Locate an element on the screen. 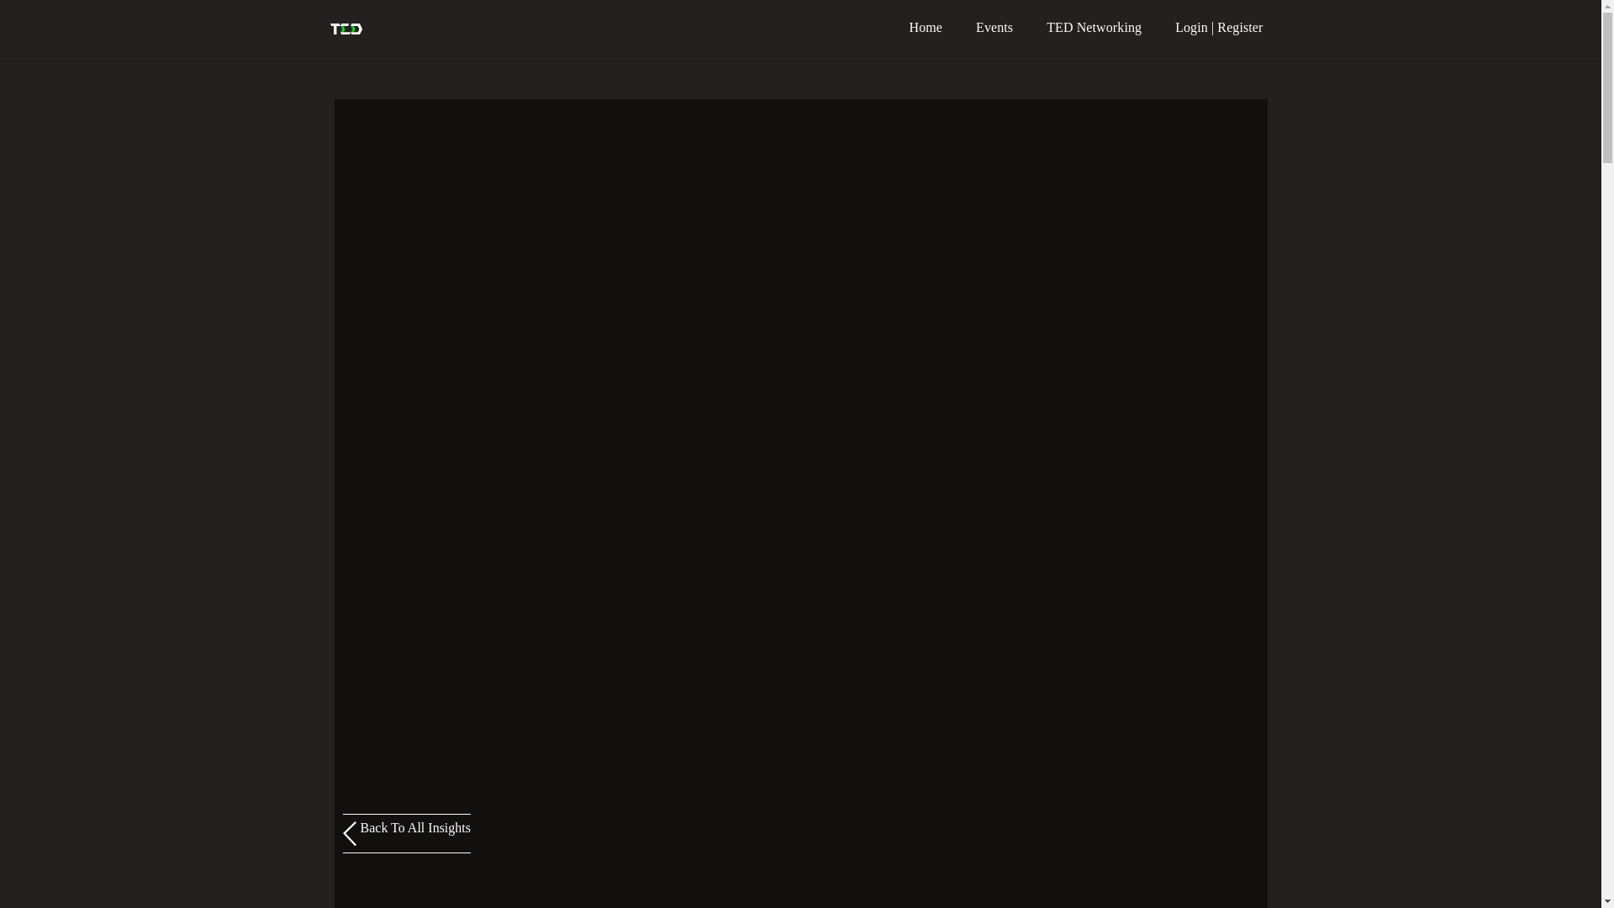  TED Networking is located at coordinates (1094, 27).